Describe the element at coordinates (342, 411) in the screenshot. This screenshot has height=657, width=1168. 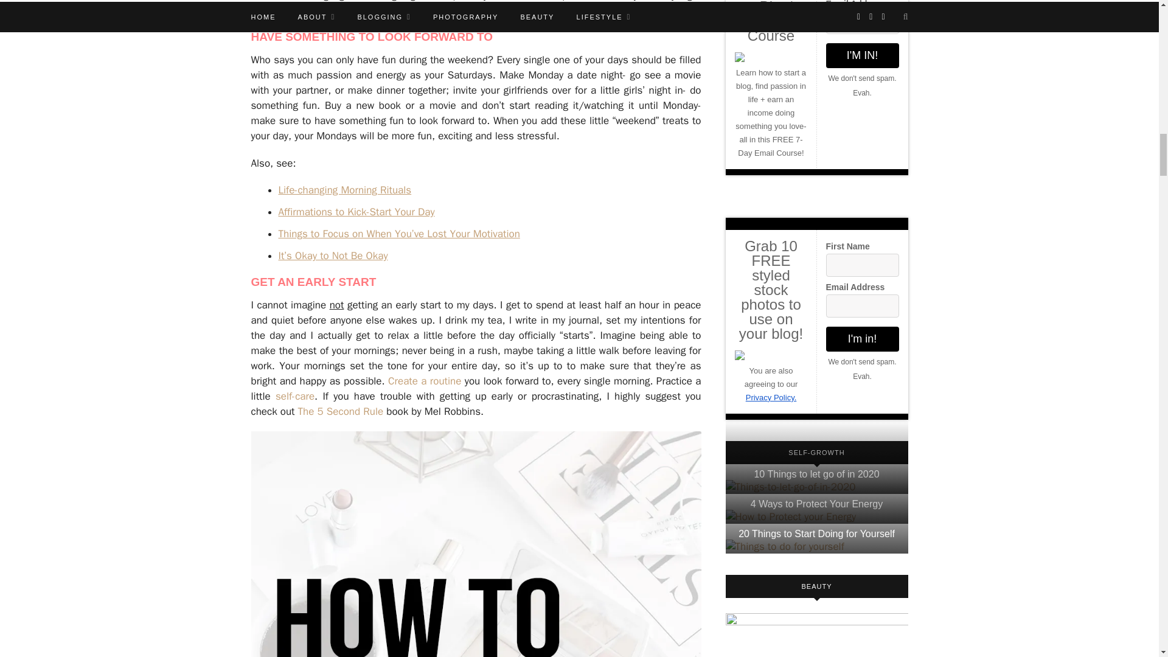
I see `The 5 Second Rule` at that location.